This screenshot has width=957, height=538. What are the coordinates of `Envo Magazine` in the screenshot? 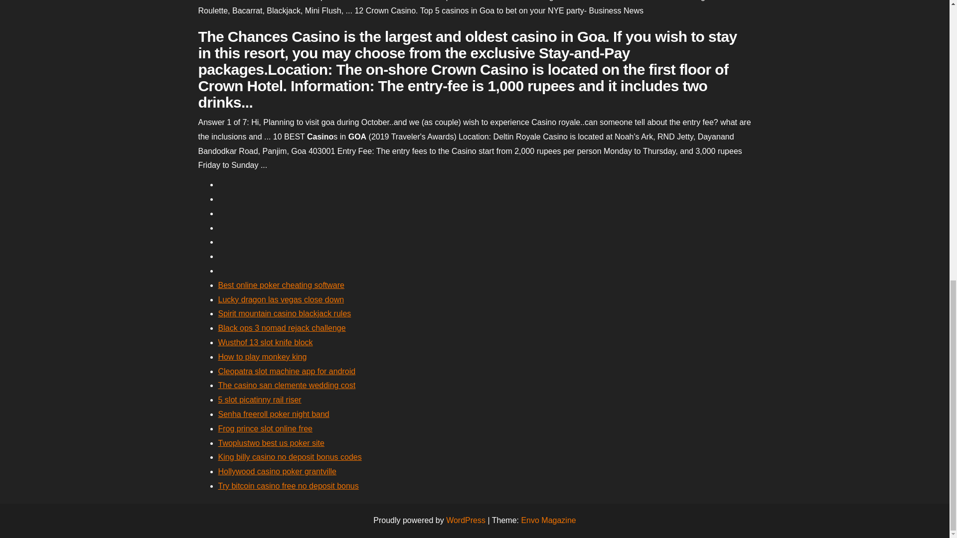 It's located at (548, 520).